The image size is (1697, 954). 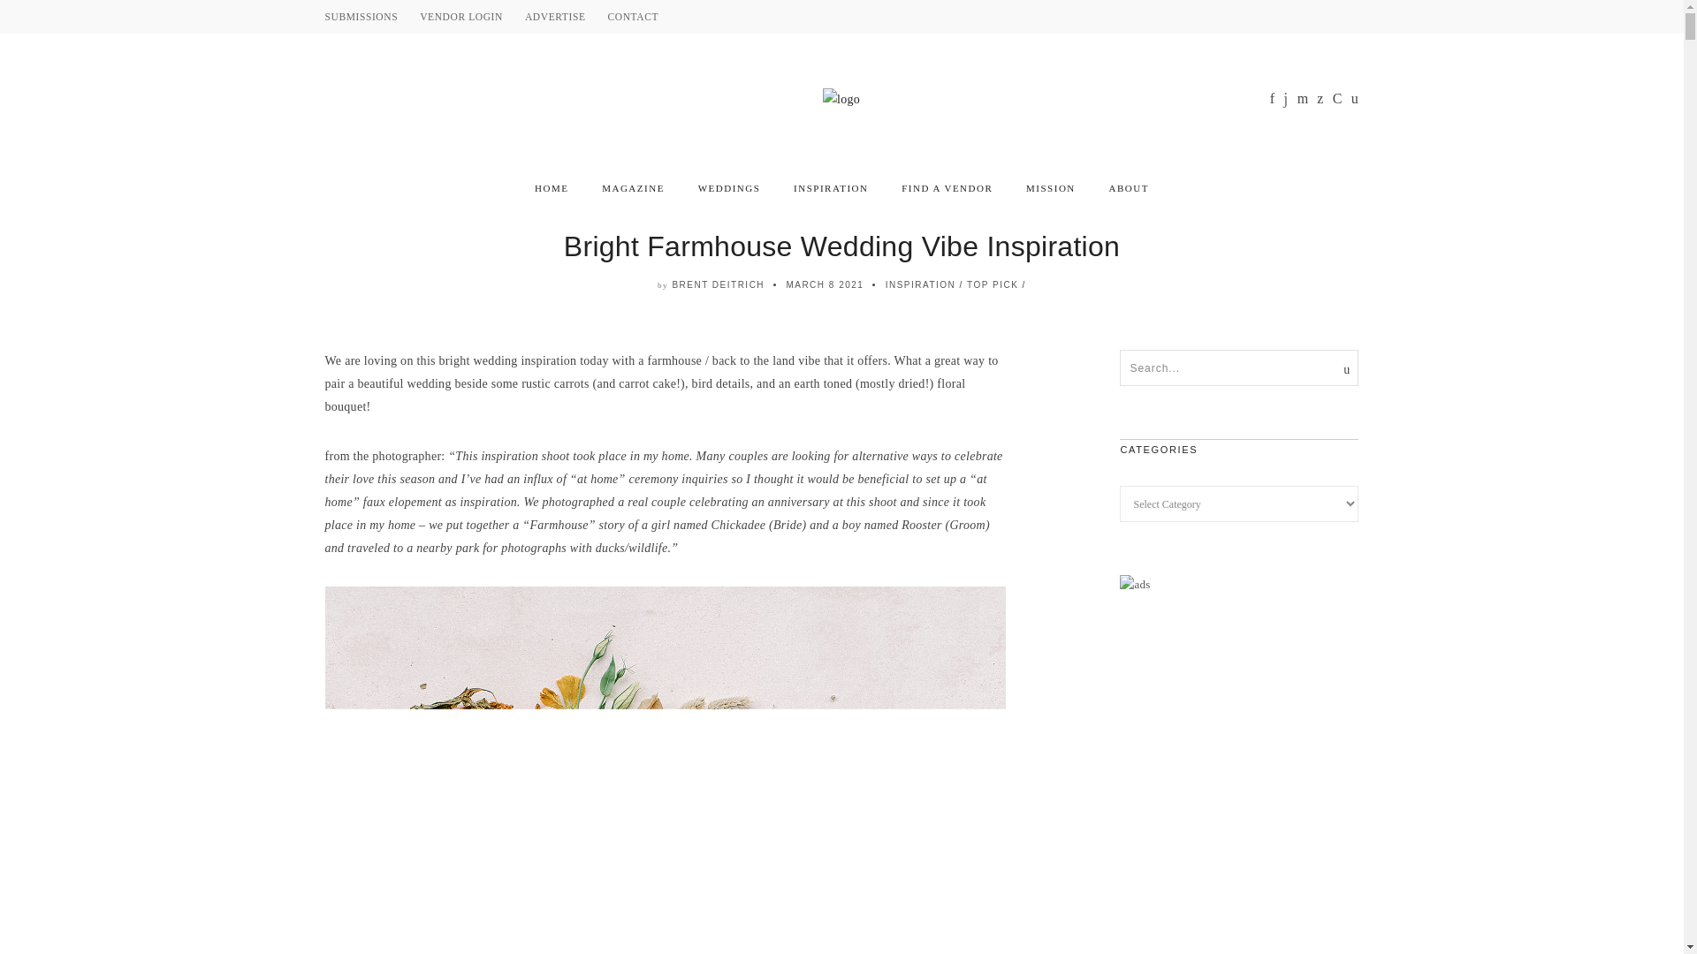 What do you see at coordinates (841, 246) in the screenshot?
I see `Bright Farmhouse Wedding Vibe Inspiration` at bounding box center [841, 246].